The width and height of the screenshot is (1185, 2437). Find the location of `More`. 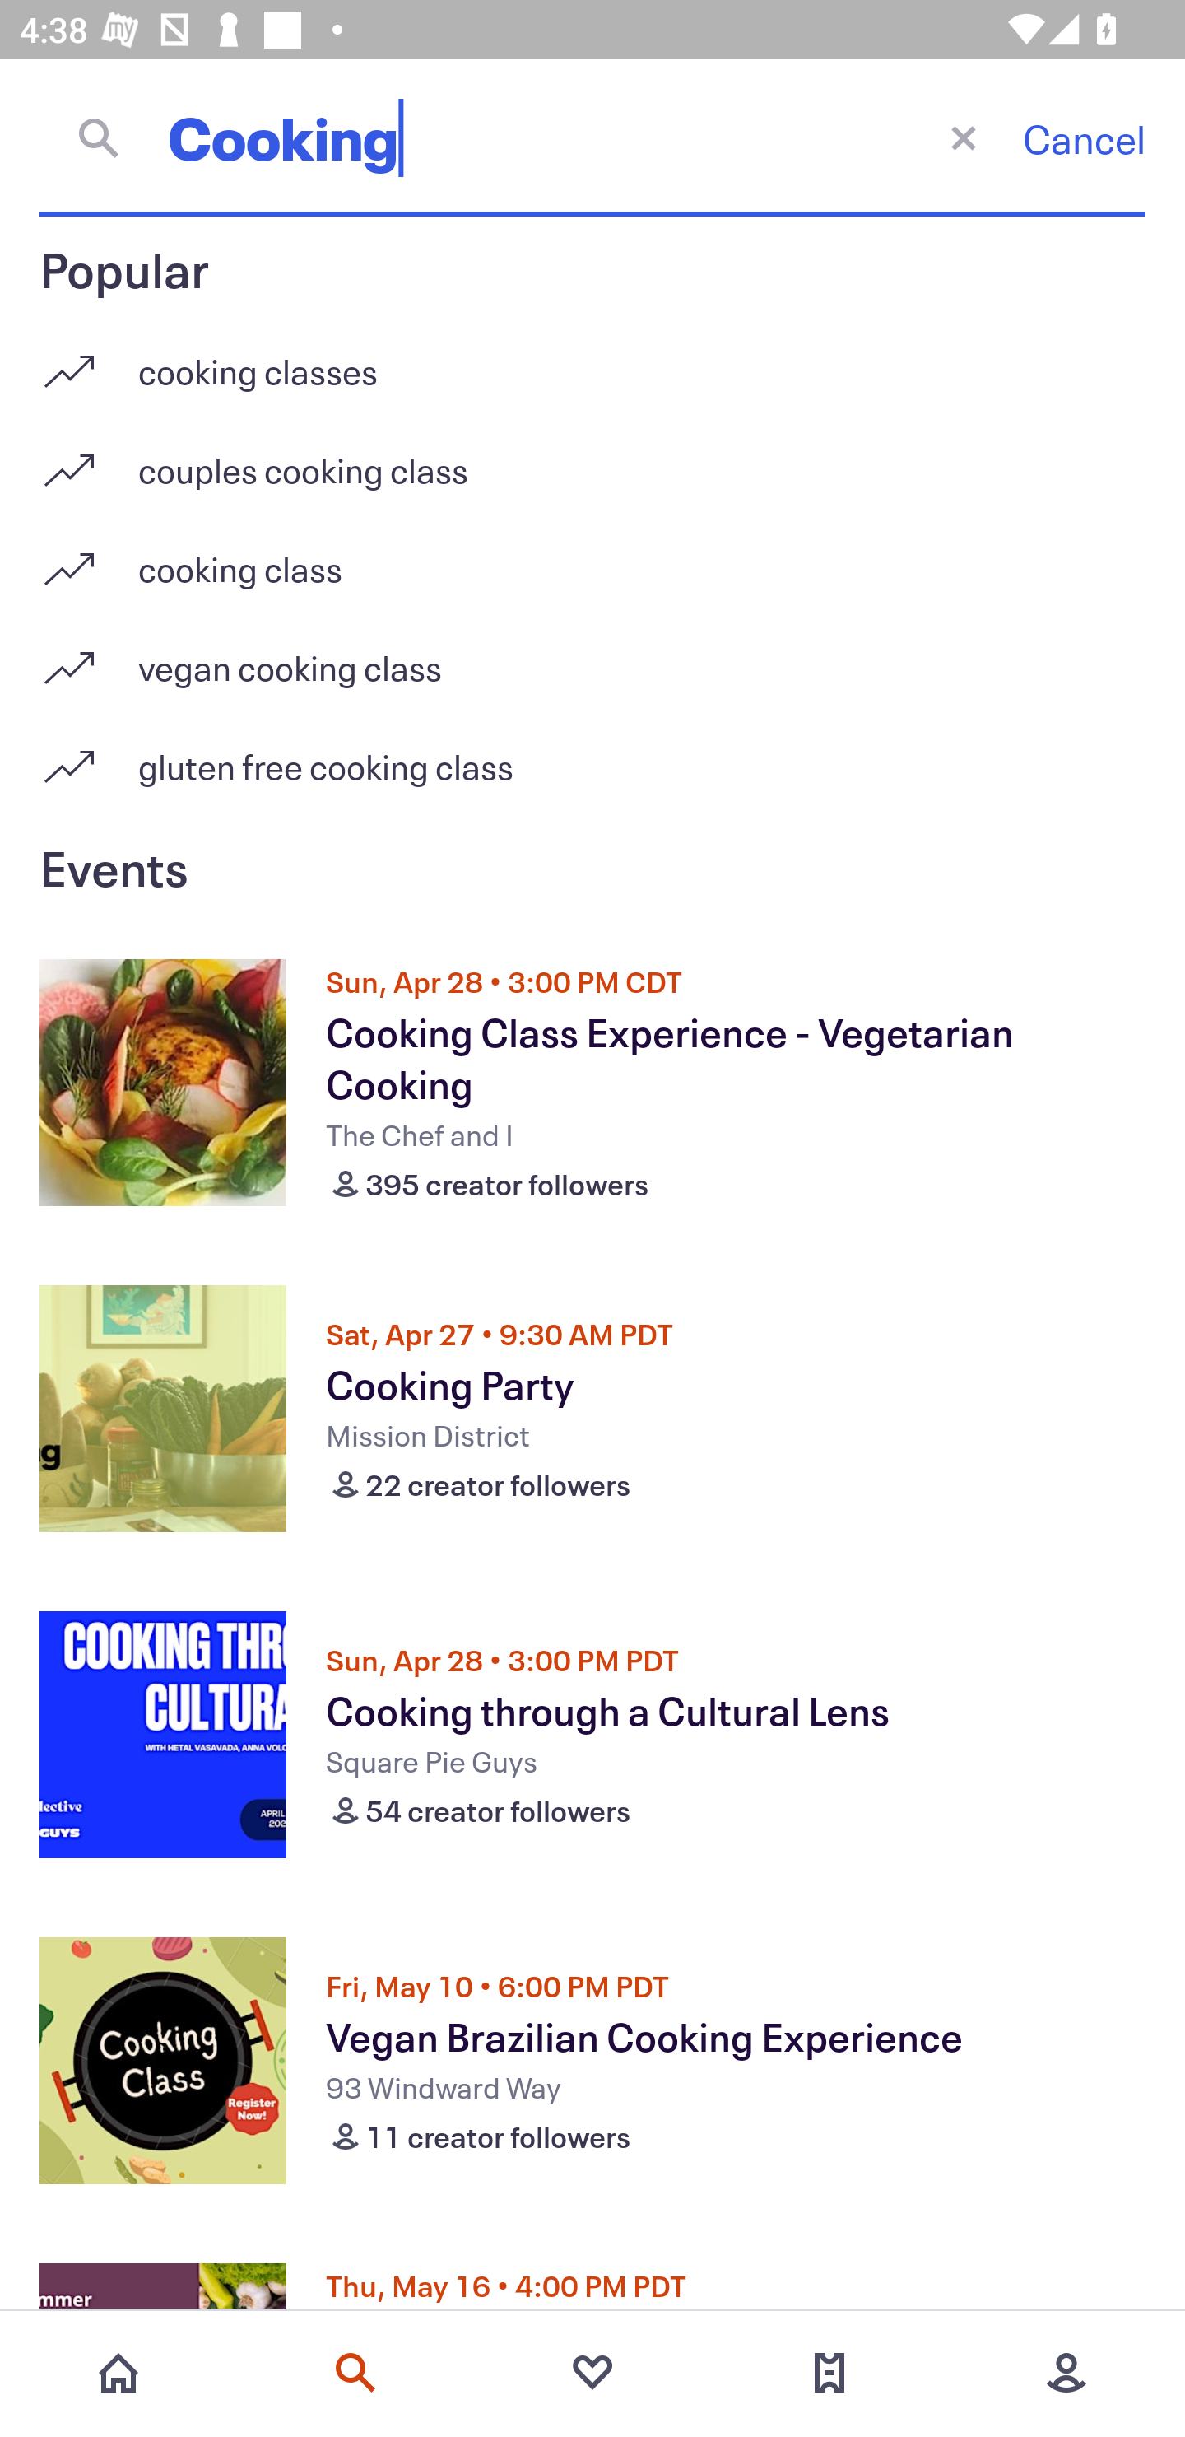

More is located at coordinates (1066, 2373).